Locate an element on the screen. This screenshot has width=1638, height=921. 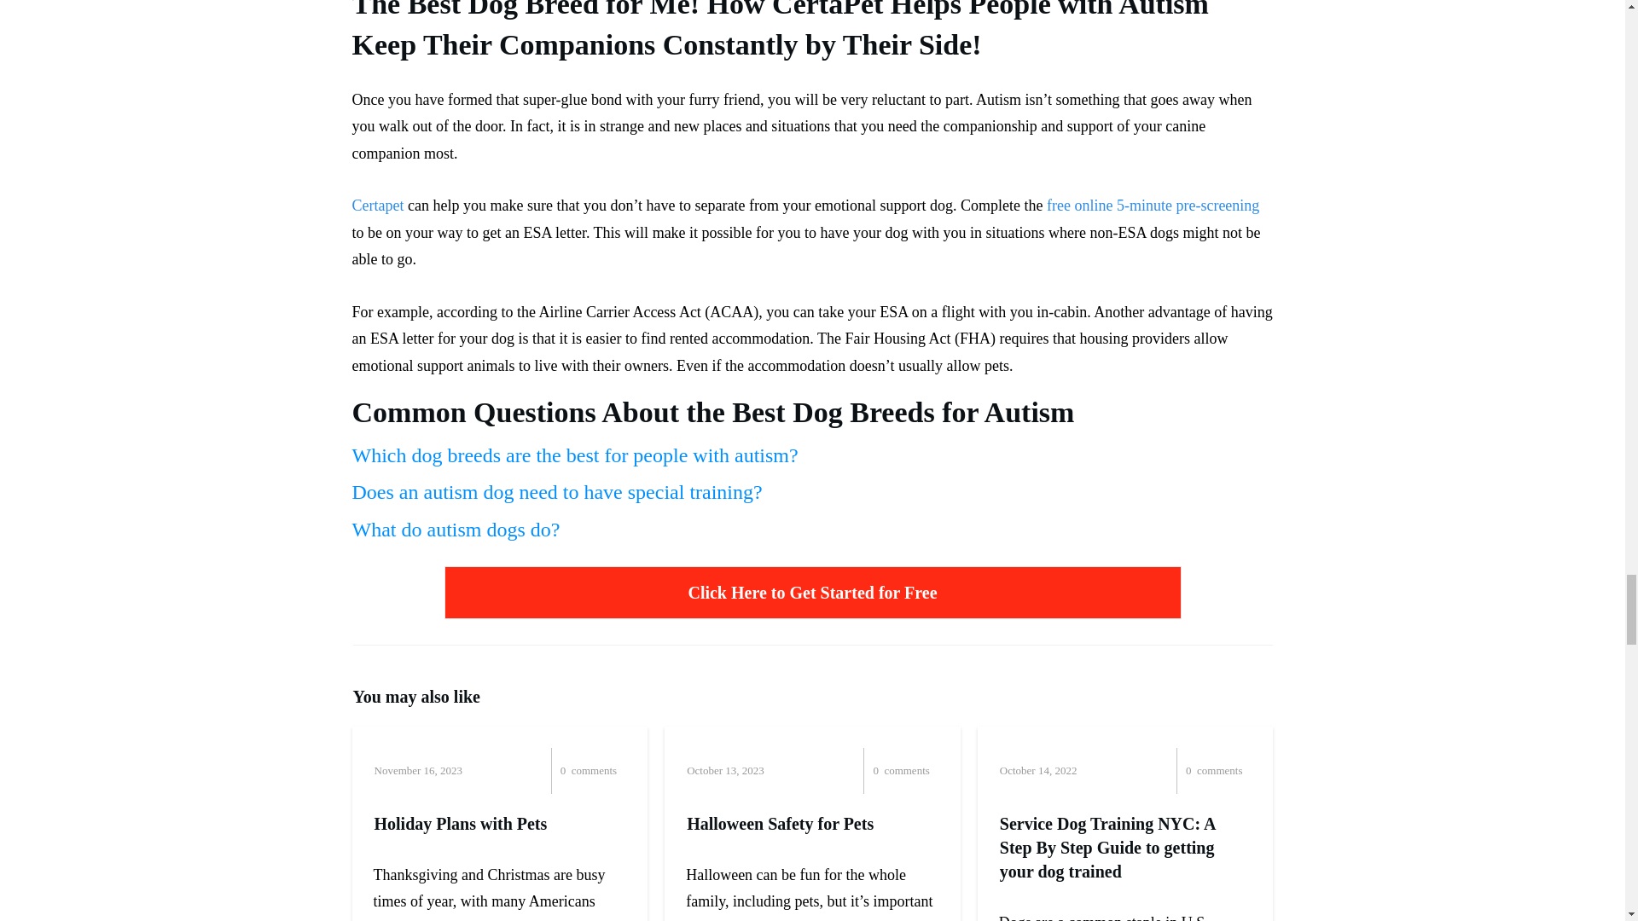
Certapet is located at coordinates (377, 205).